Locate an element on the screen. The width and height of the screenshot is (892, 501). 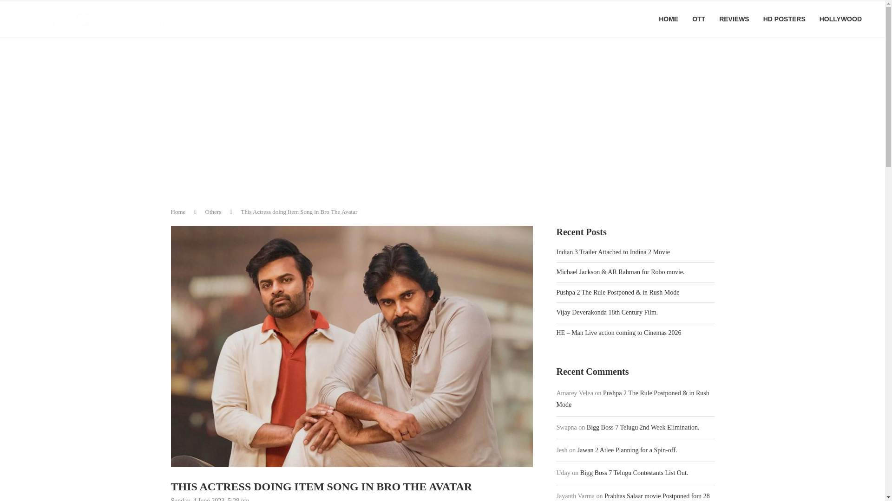
Others is located at coordinates (213, 212).